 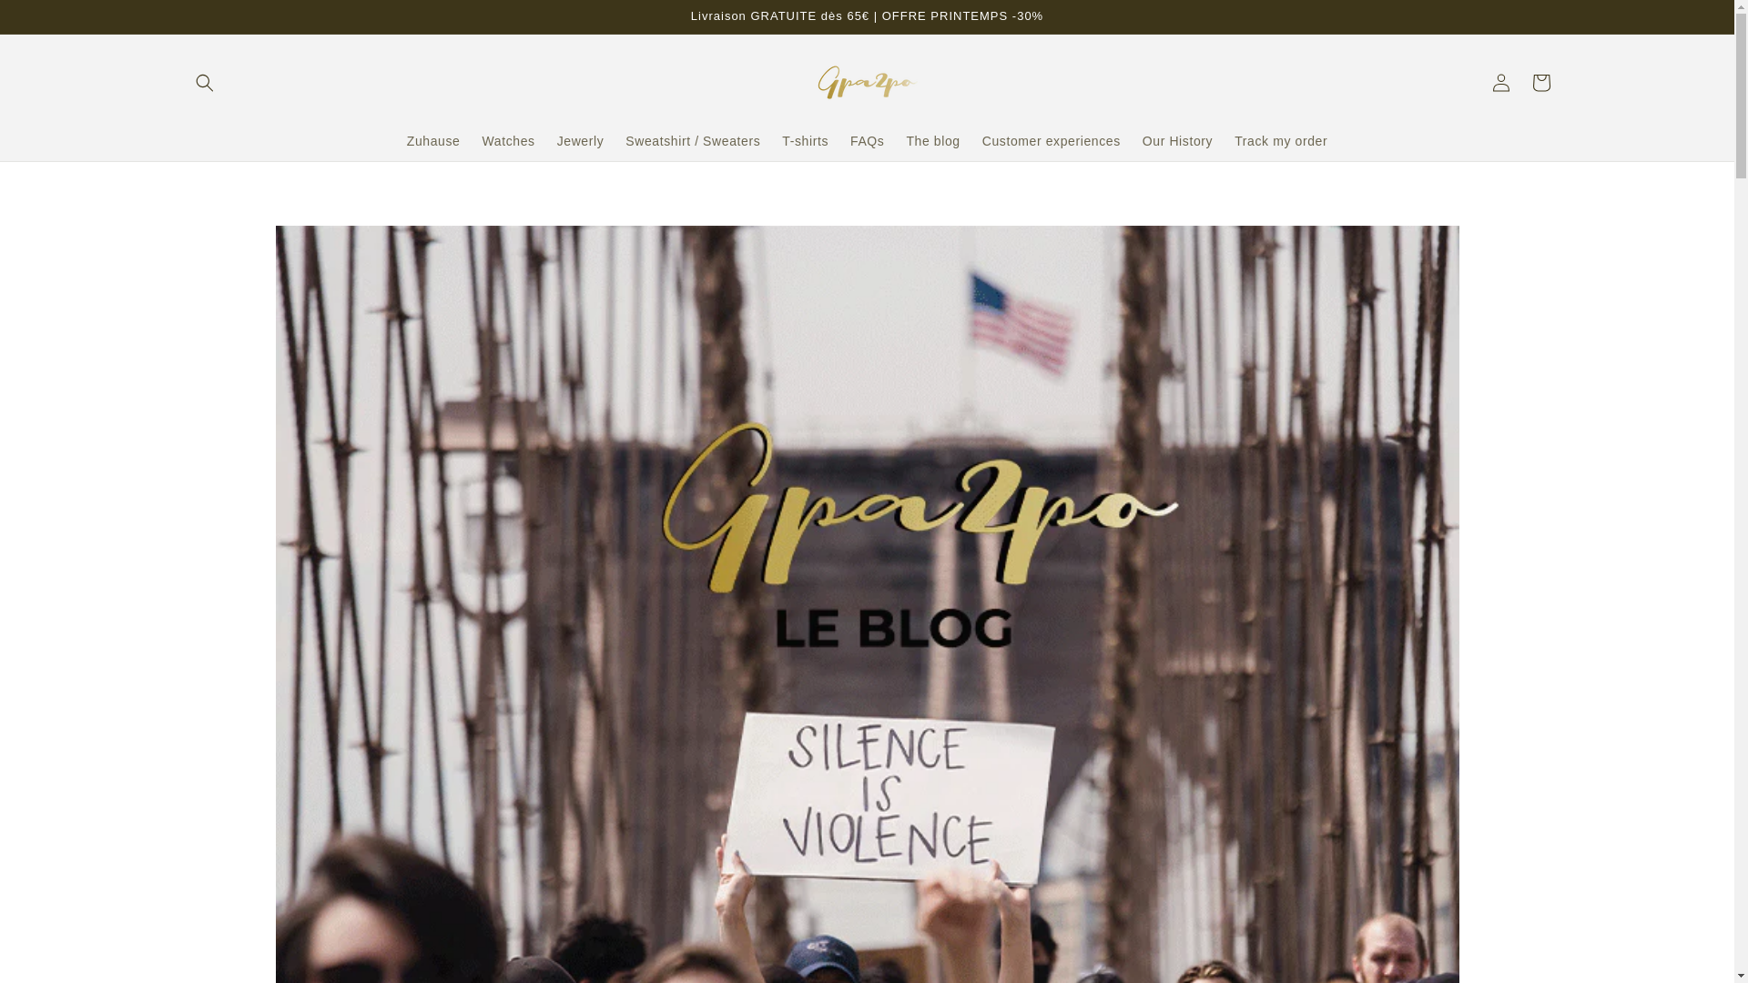 What do you see at coordinates (1051, 140) in the screenshot?
I see `Customer experiences` at bounding box center [1051, 140].